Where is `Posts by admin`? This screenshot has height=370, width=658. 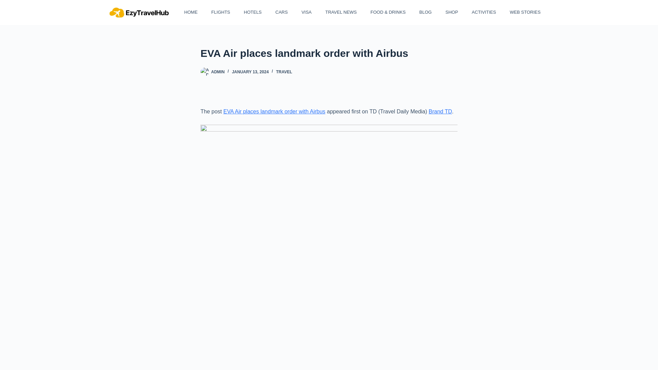 Posts by admin is located at coordinates (218, 72).